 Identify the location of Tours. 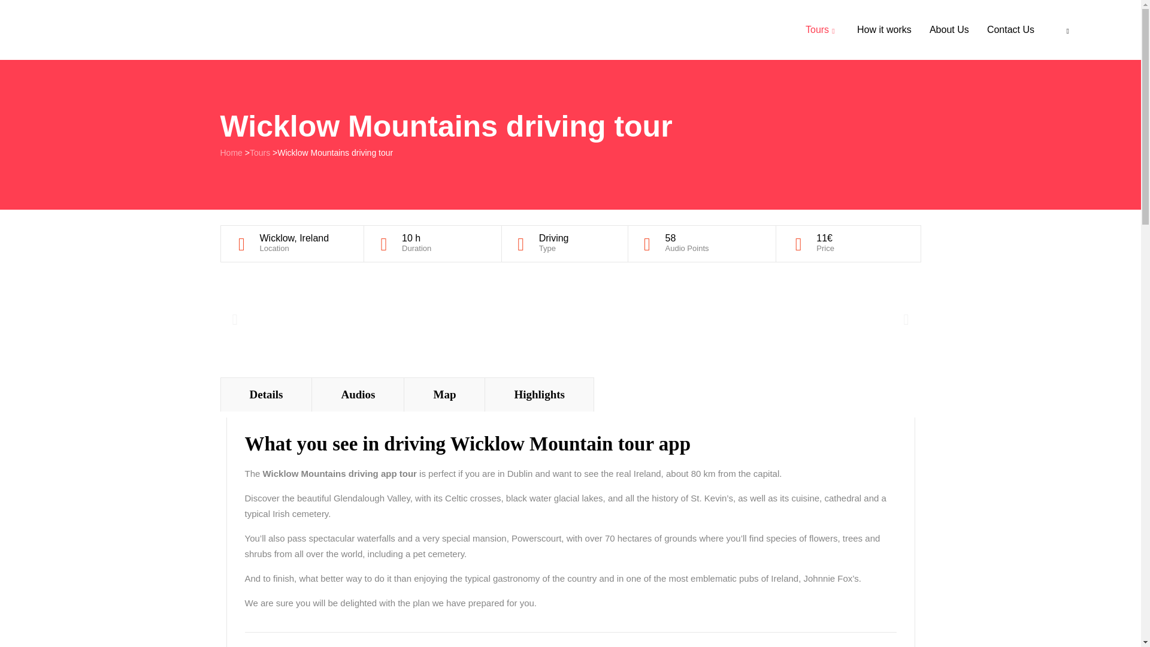
(260, 153).